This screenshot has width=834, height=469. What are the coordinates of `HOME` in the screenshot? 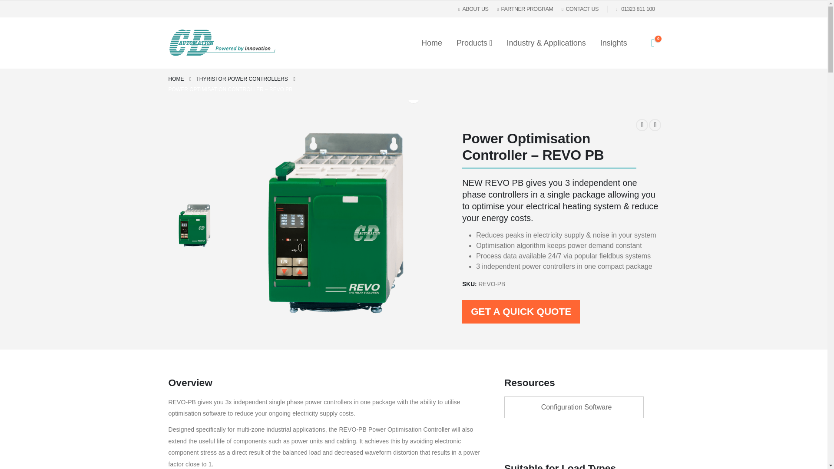 It's located at (176, 79).